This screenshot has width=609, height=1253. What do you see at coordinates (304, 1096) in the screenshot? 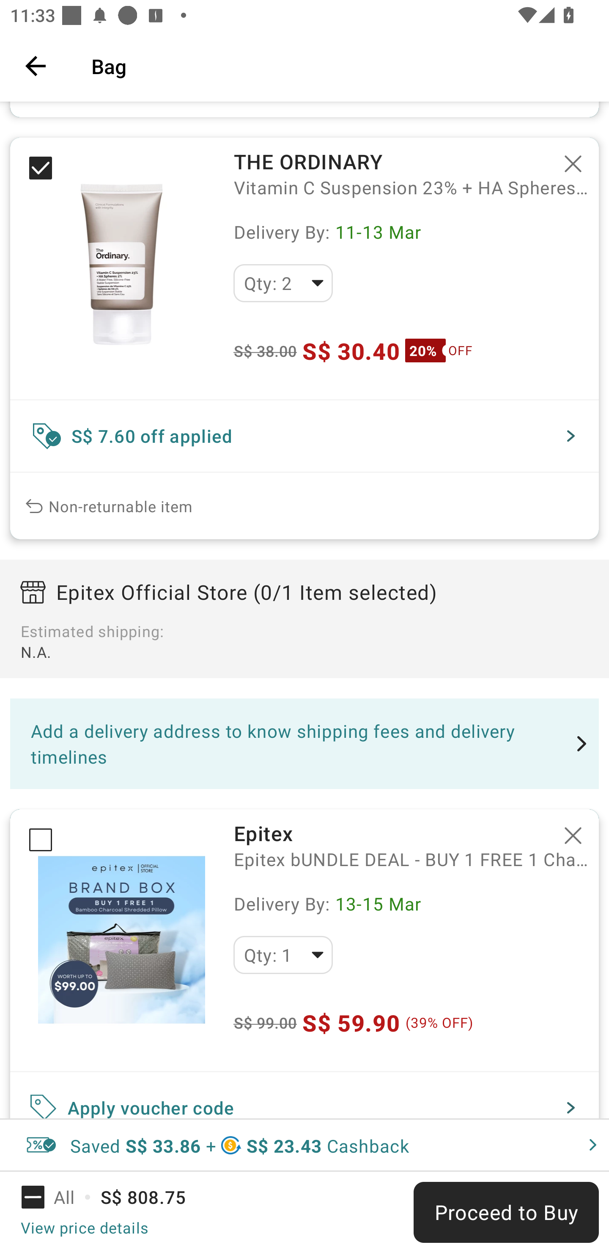
I see `Apply voucher code` at bounding box center [304, 1096].